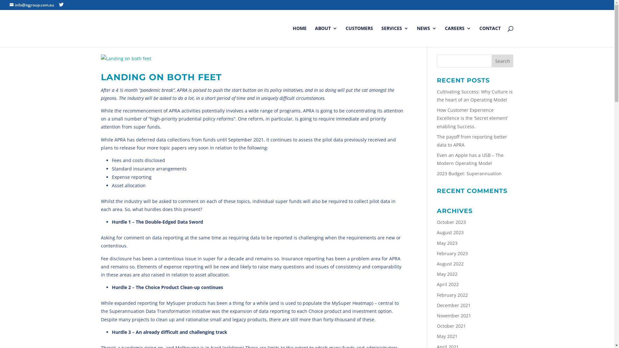  I want to click on LANDING ON BOTH FEET, so click(161, 77).